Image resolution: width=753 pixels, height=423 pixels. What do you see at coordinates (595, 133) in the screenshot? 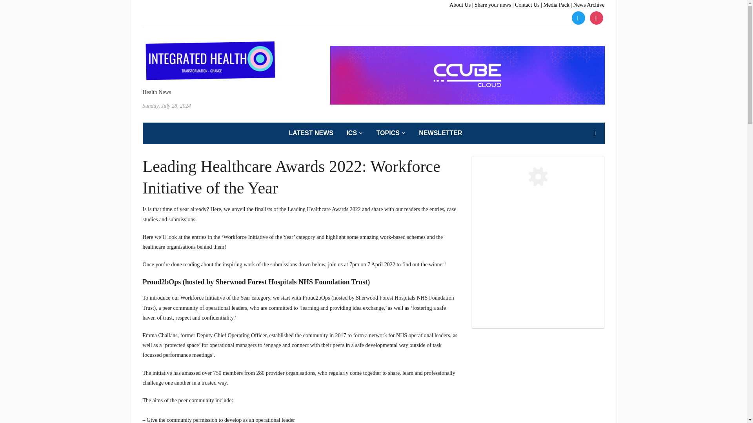
I see `Search` at bounding box center [595, 133].